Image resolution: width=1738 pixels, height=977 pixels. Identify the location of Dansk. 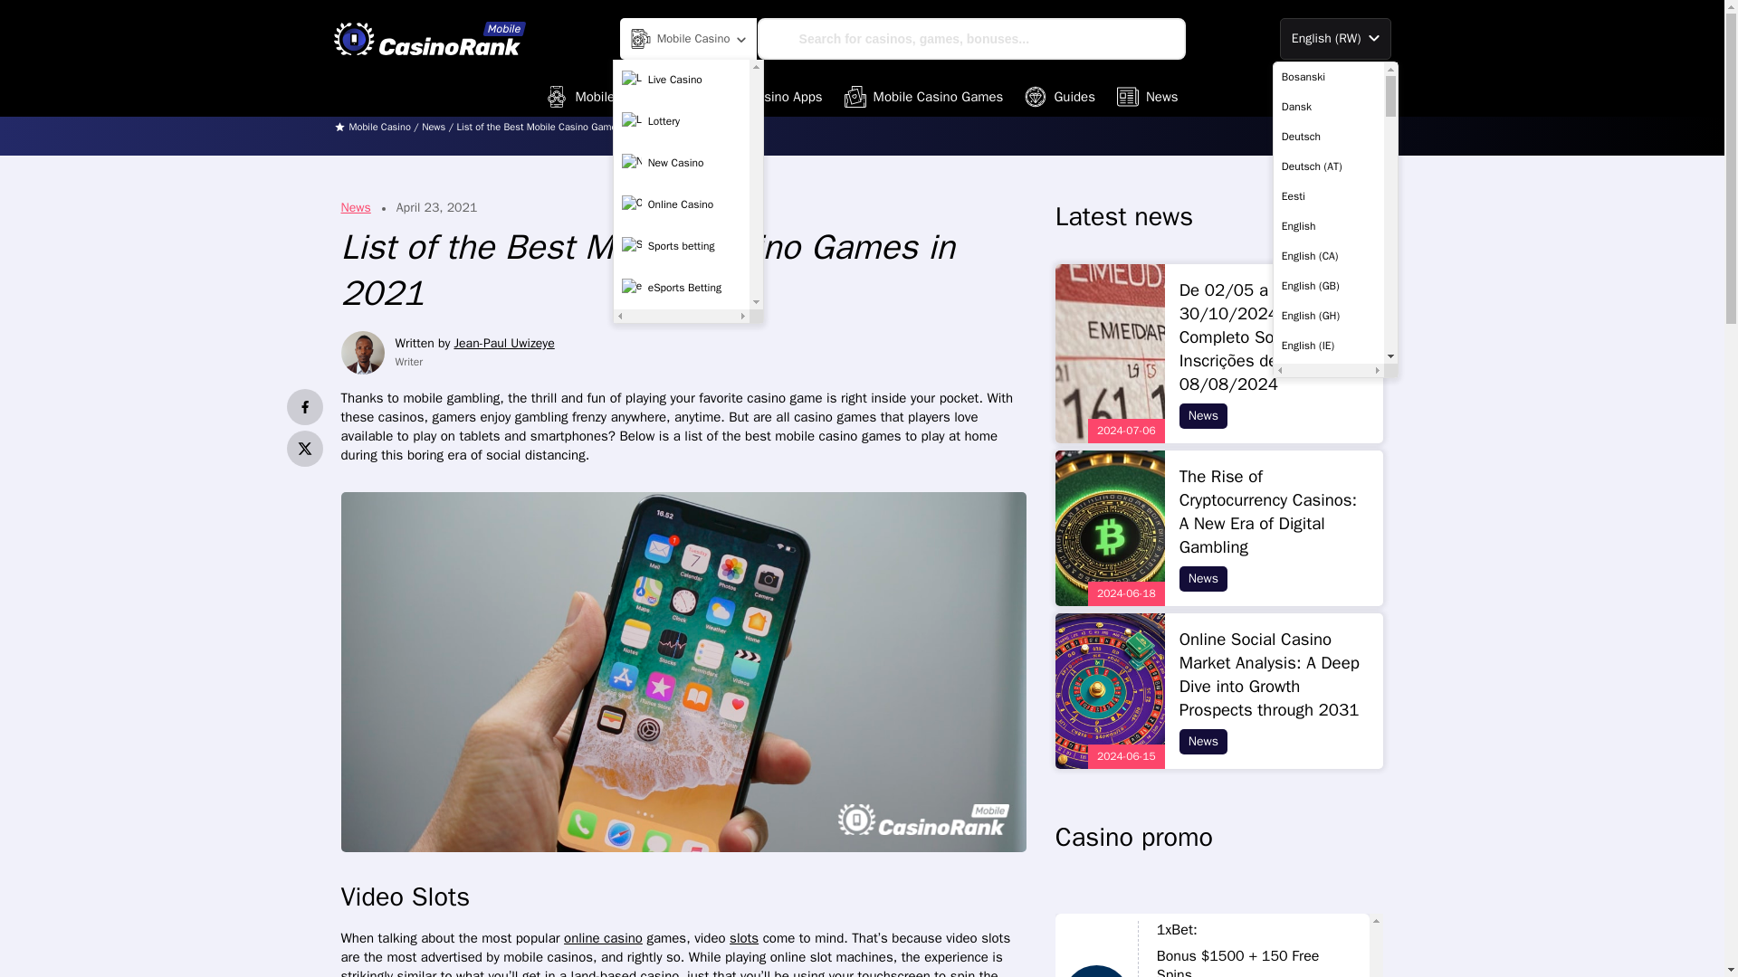
(1329, 107).